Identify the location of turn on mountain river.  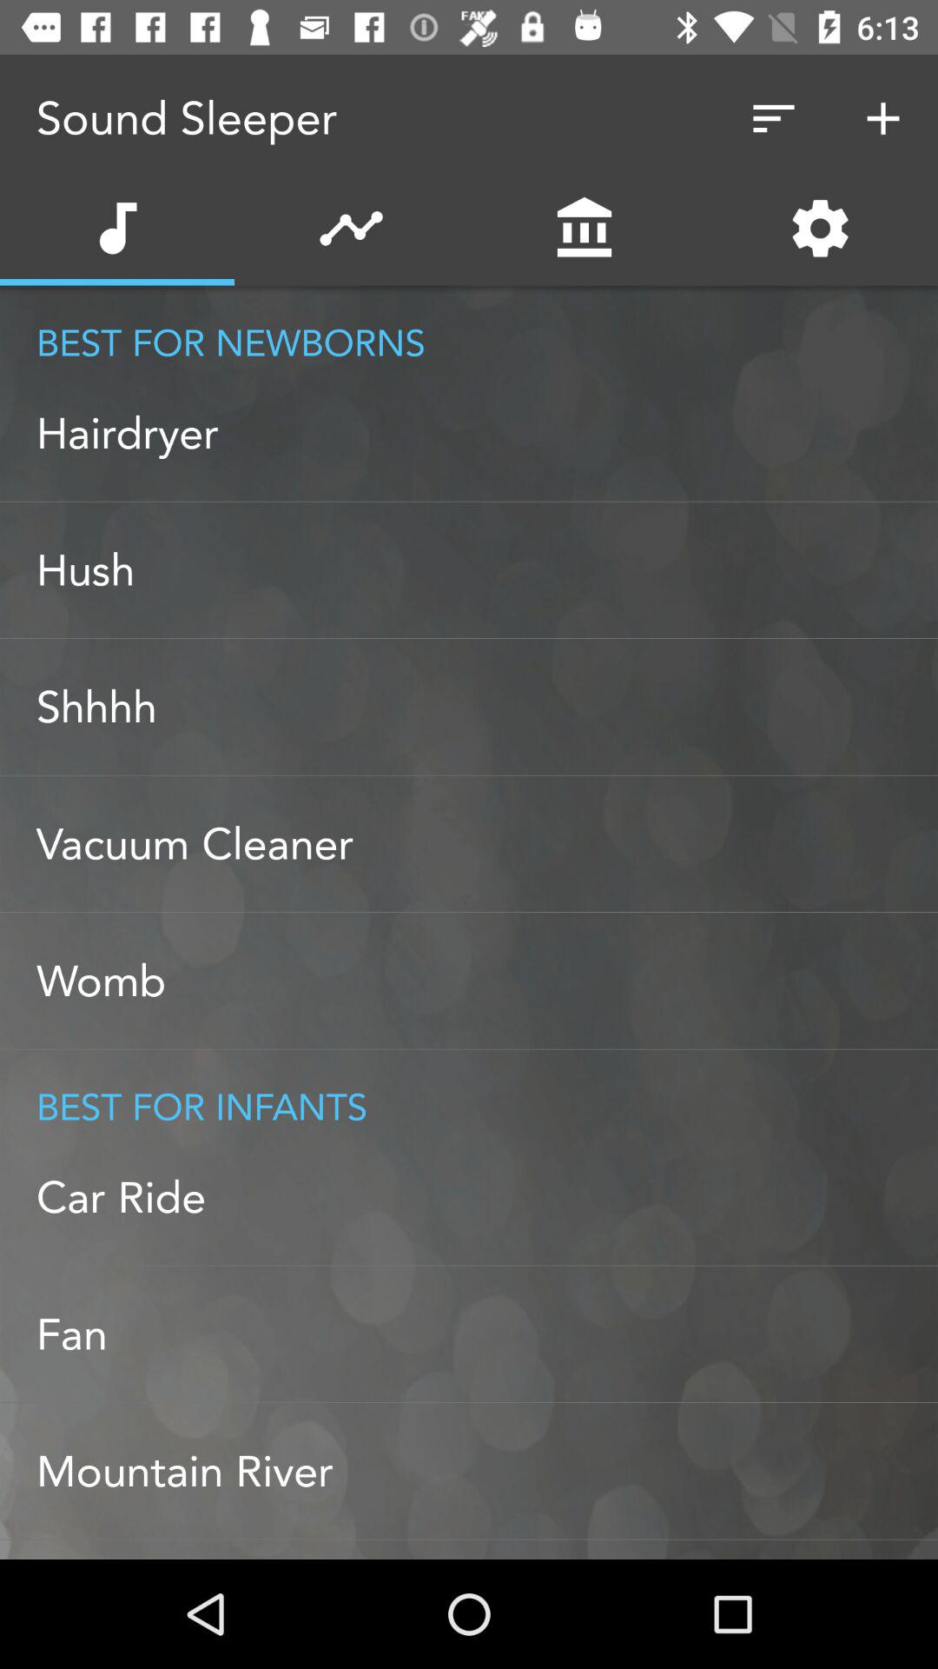
(487, 1471).